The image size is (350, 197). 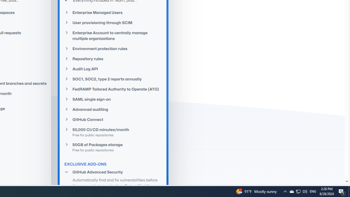 I want to click on 50,000 CI/CD minutes/monthFree for public repositories, so click(x=113, y=132).